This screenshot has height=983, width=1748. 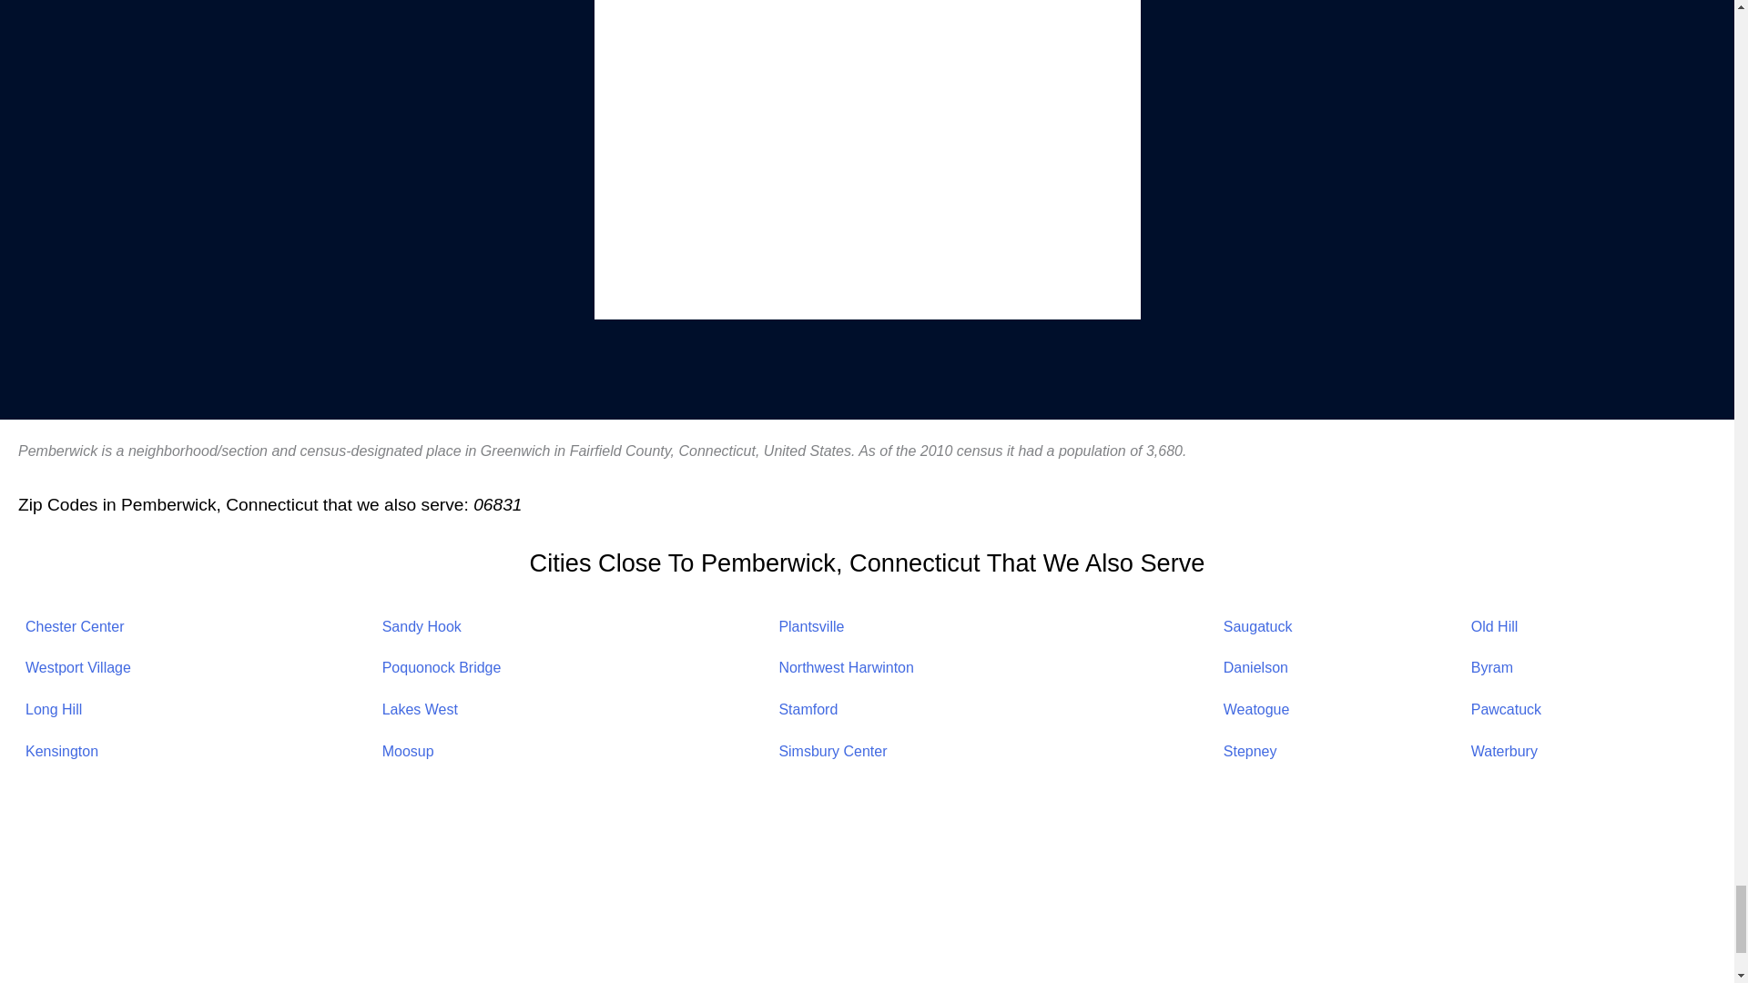 What do you see at coordinates (810, 626) in the screenshot?
I see `Plantsville` at bounding box center [810, 626].